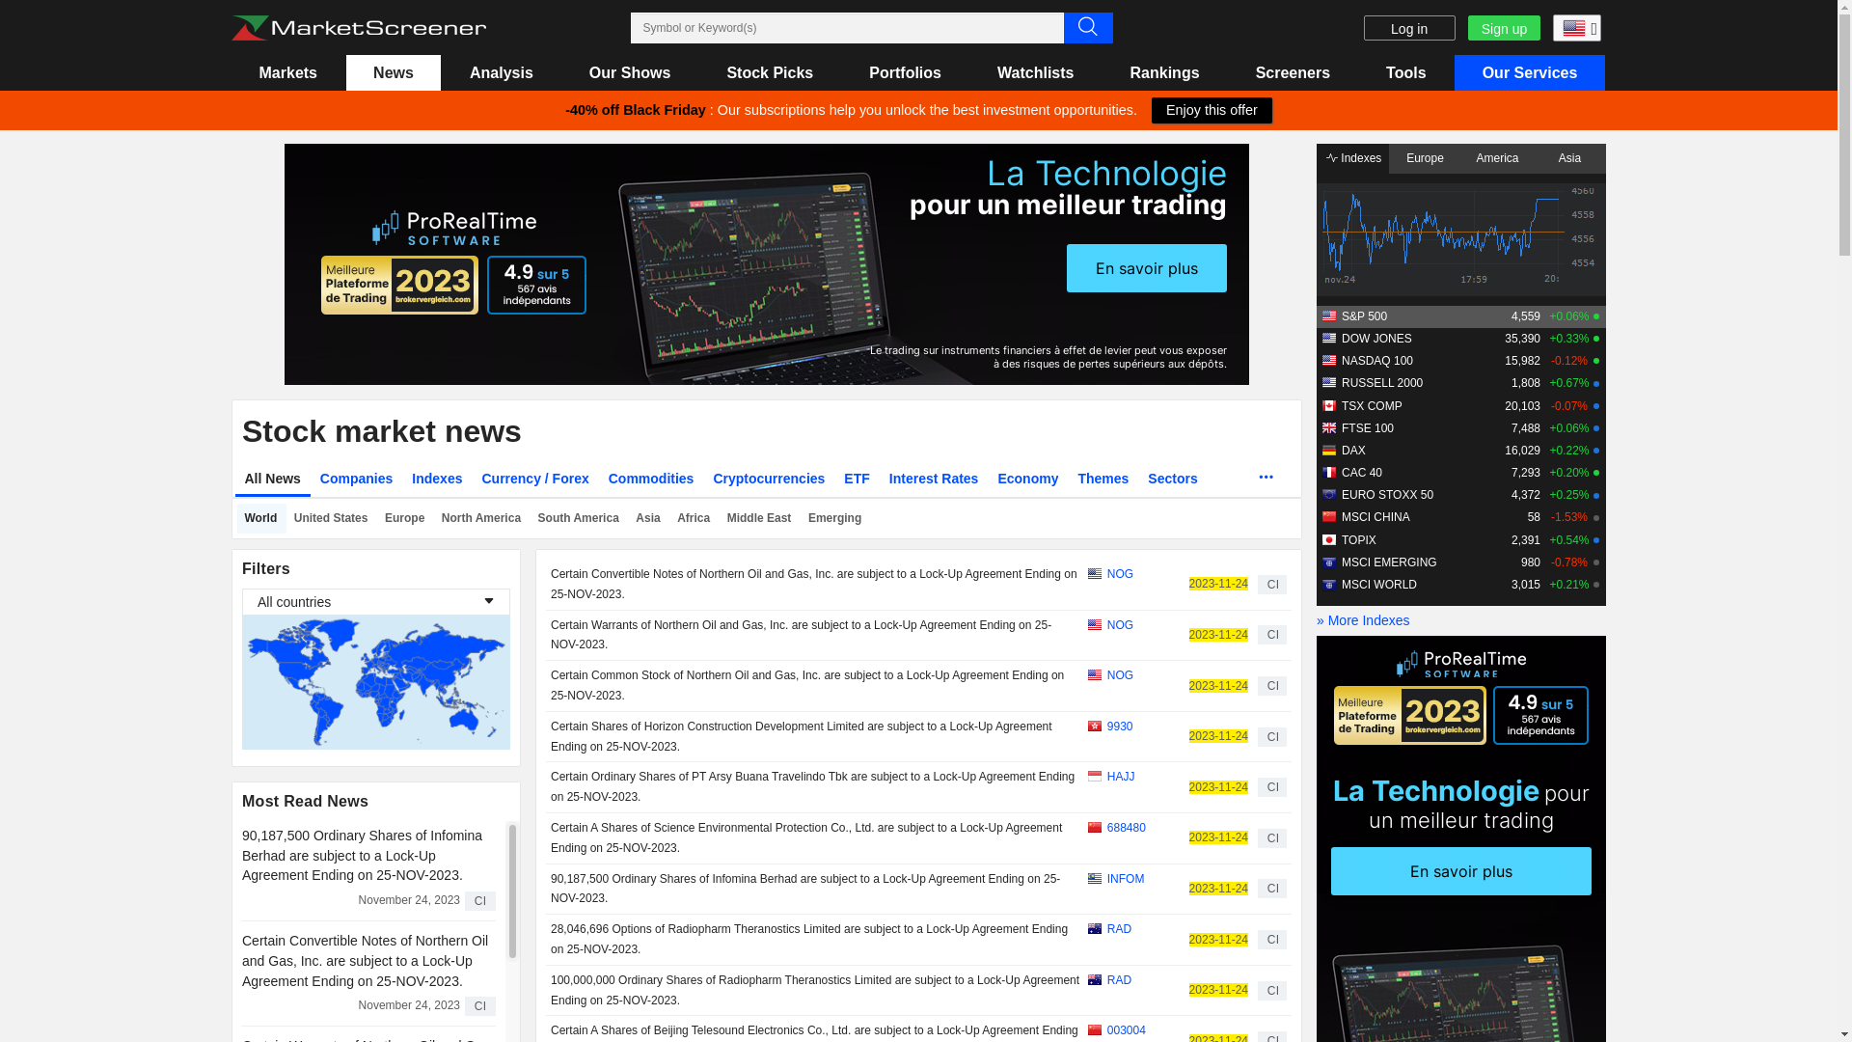 This screenshot has height=1042, width=1852. I want to click on Africa, so click(695, 519).